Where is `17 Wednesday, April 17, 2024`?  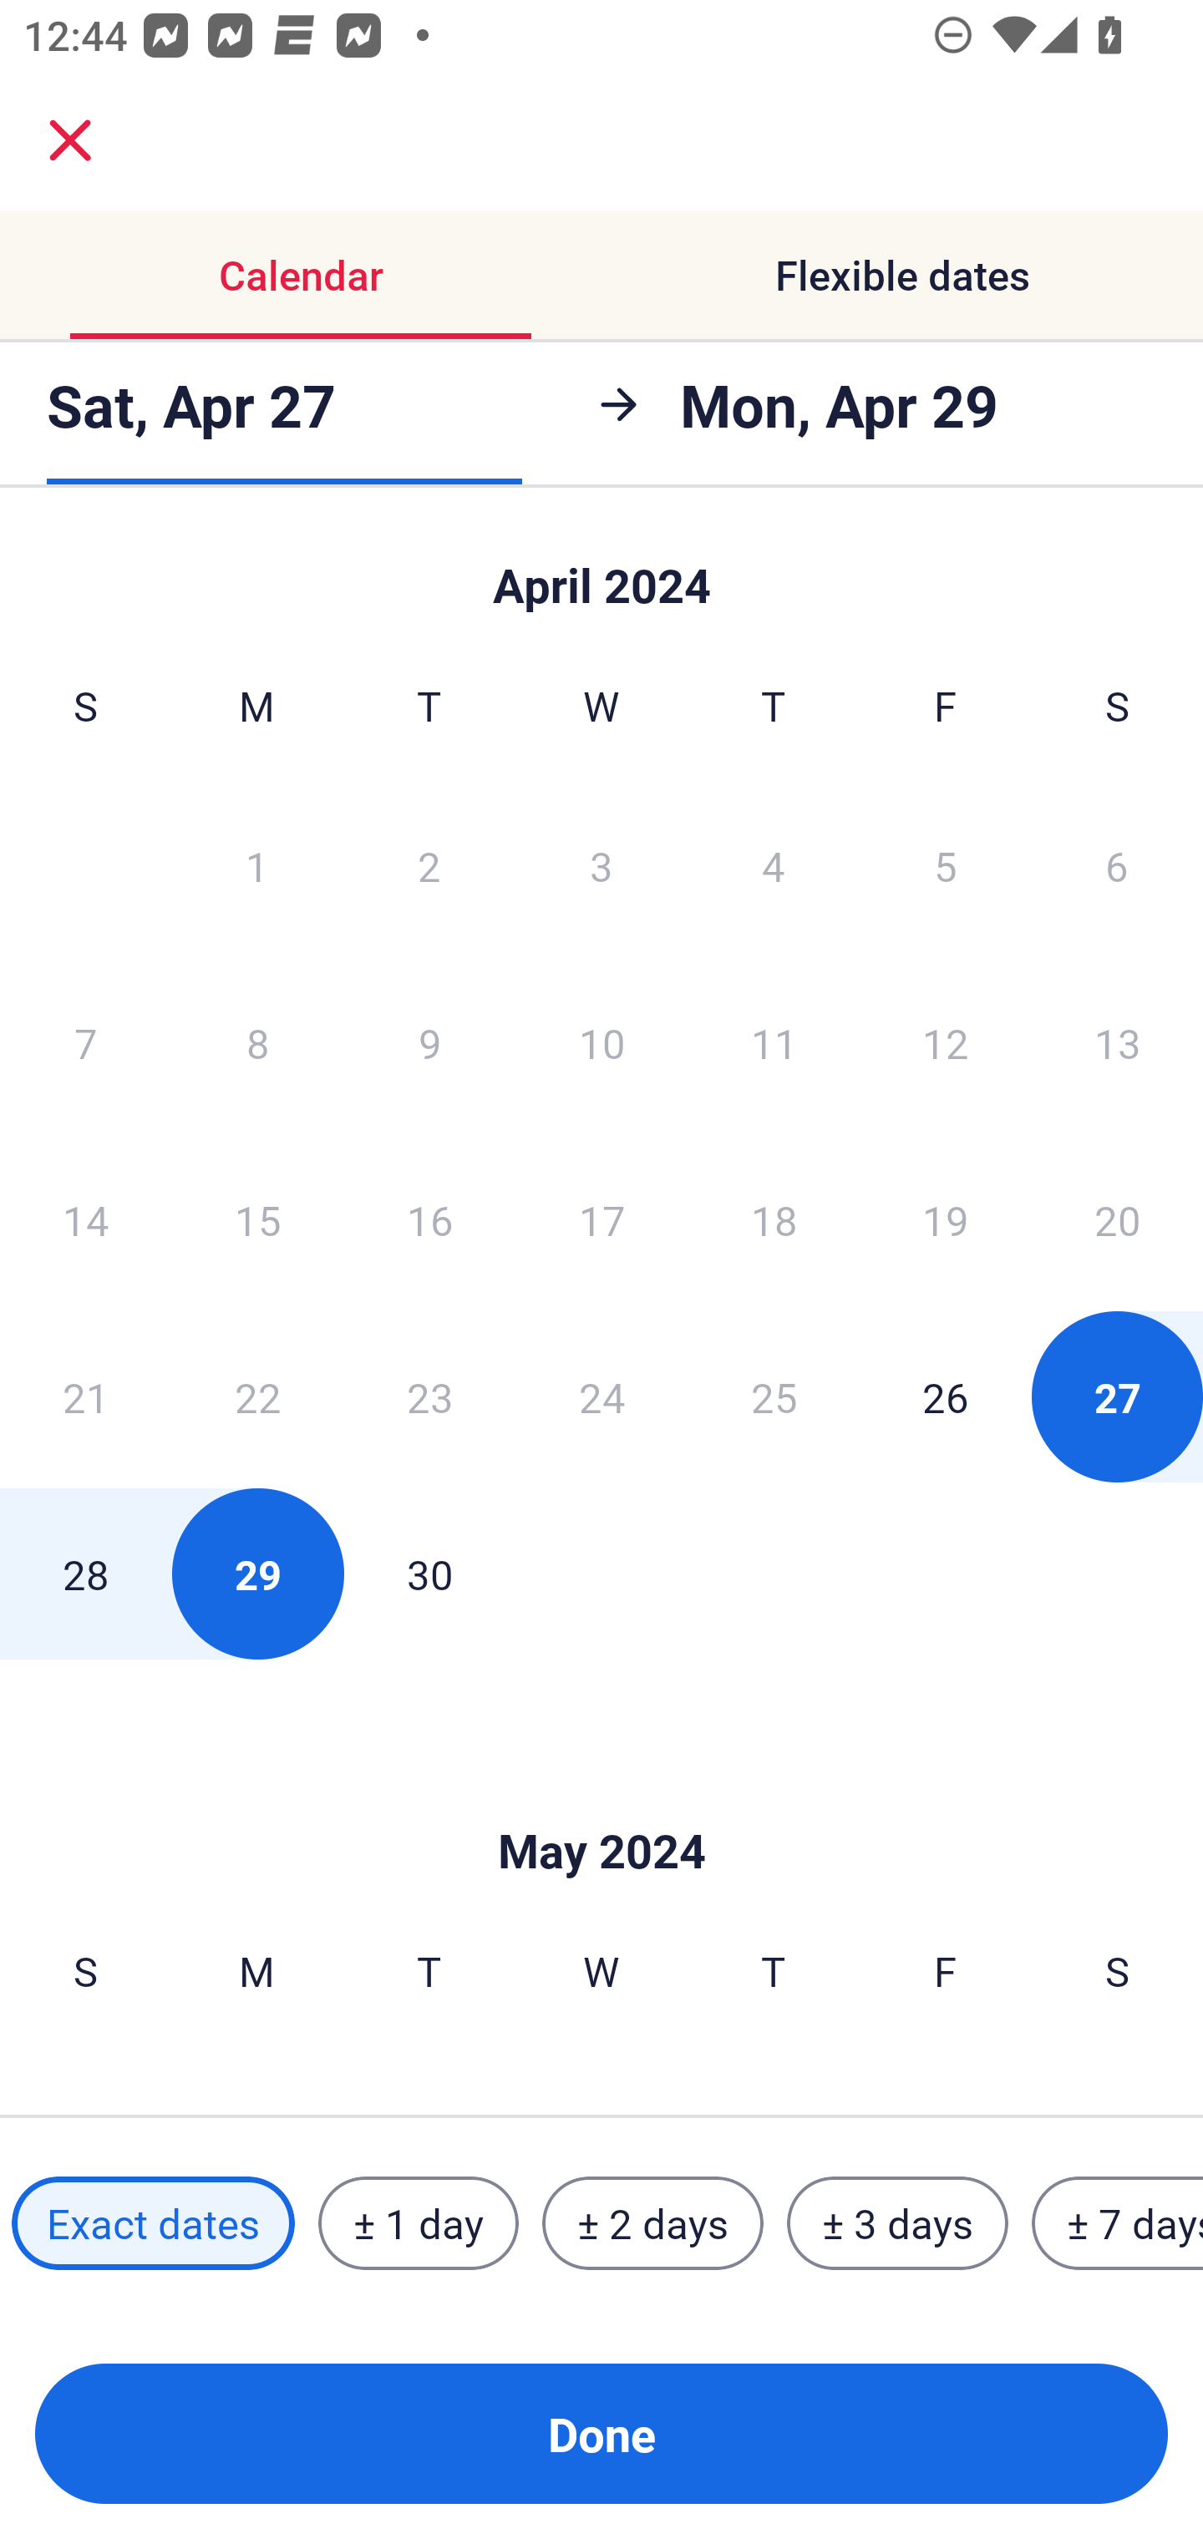
17 Wednesday, April 17, 2024 is located at coordinates (601, 1219).